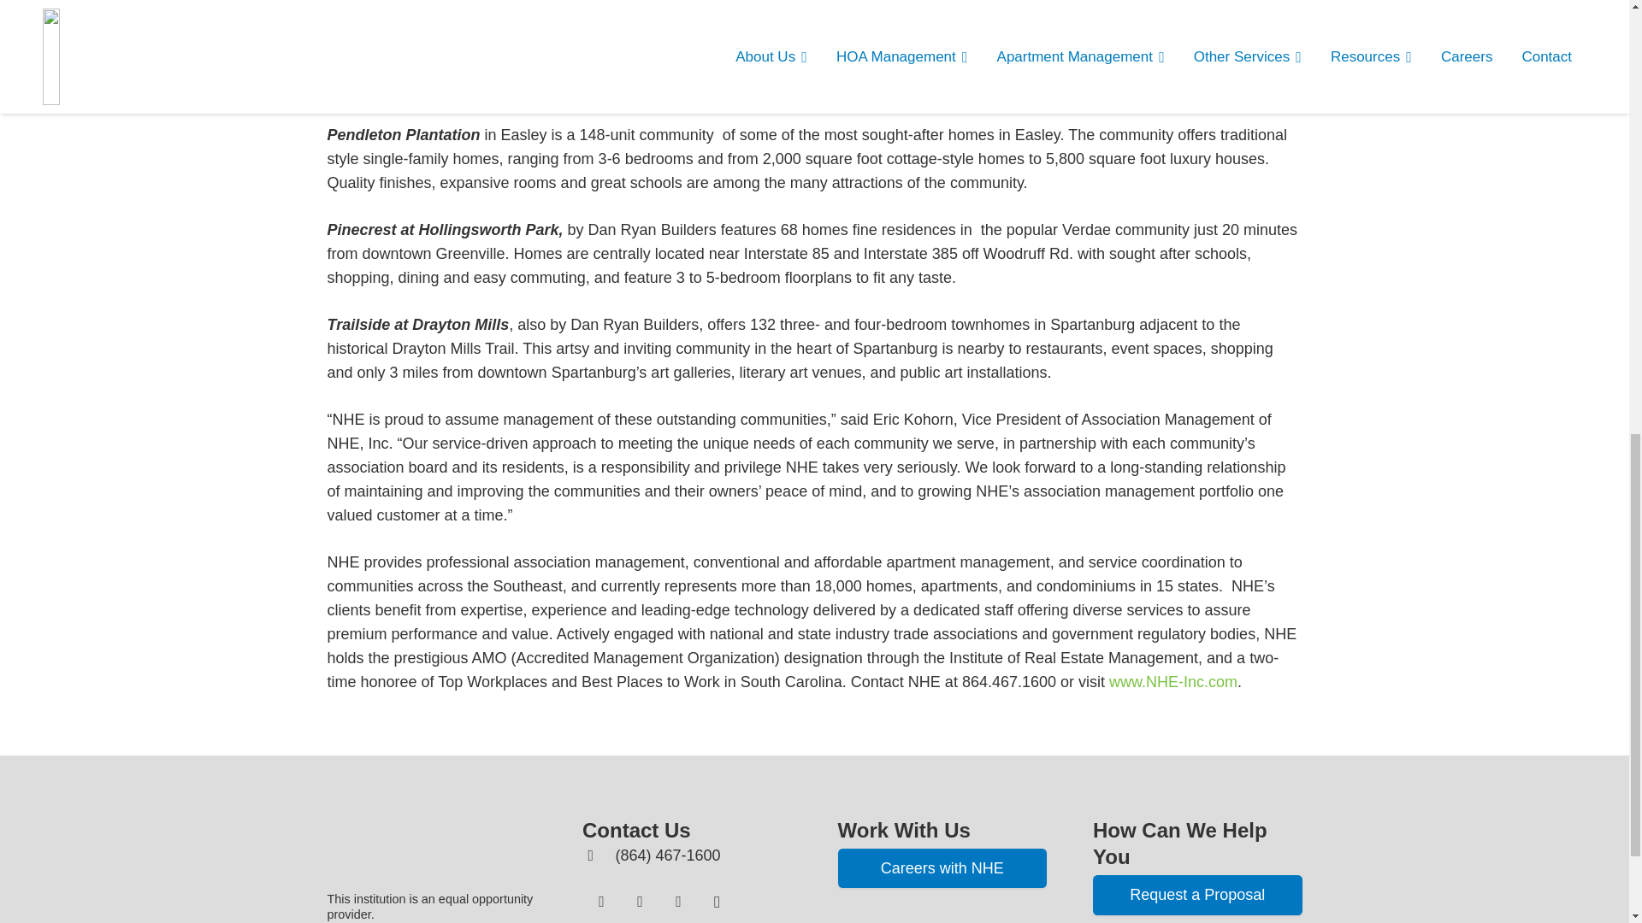 This screenshot has height=923, width=1642. Describe the element at coordinates (679, 901) in the screenshot. I see `YouTube` at that location.